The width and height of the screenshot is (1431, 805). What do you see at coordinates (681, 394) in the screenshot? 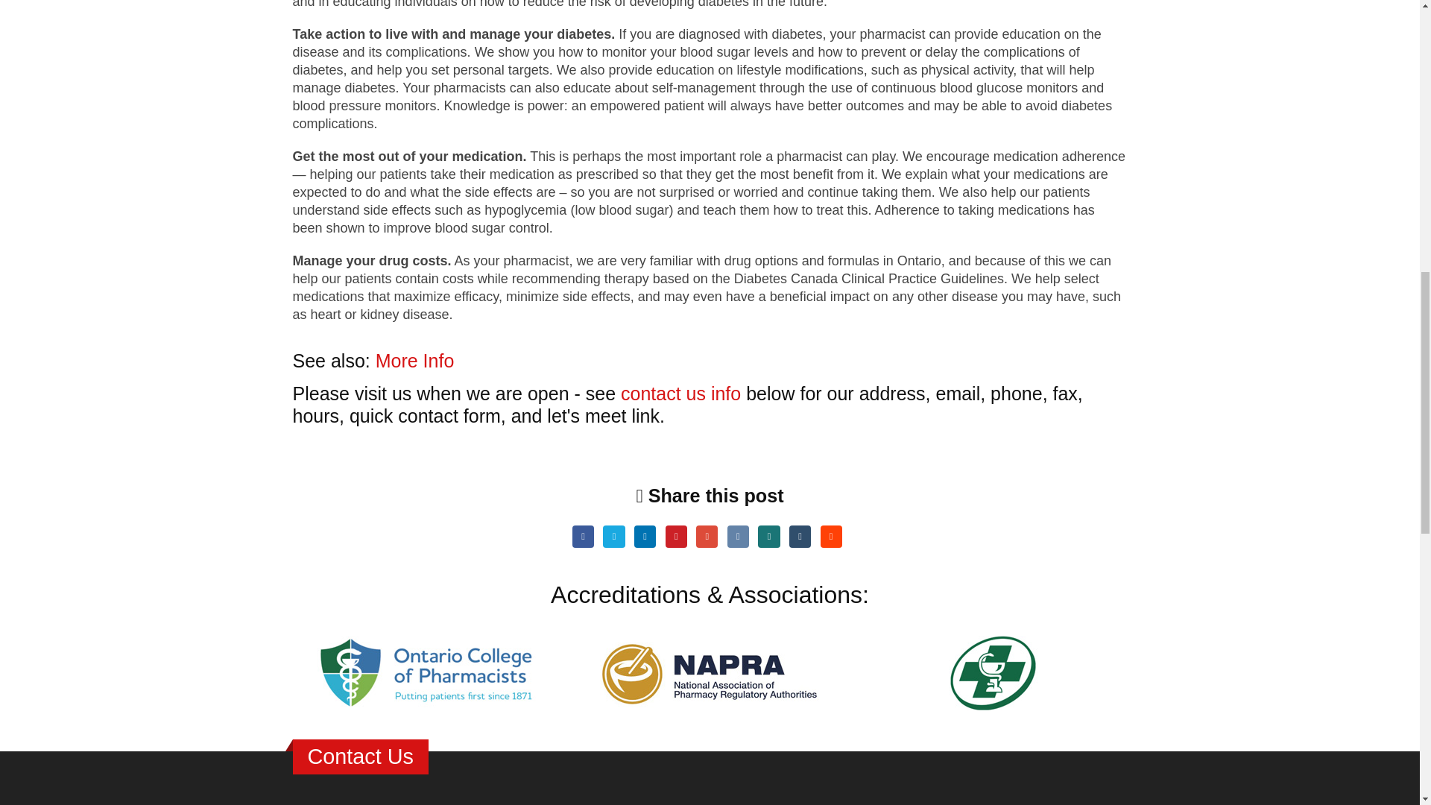
I see `contact us info` at bounding box center [681, 394].